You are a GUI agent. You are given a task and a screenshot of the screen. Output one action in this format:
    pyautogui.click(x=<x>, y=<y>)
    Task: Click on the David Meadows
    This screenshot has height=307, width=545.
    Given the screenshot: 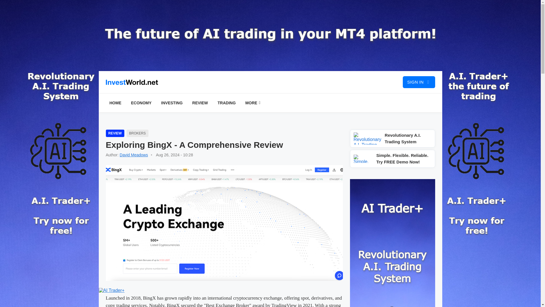 What is the action you would take?
    pyautogui.click(x=134, y=155)
    